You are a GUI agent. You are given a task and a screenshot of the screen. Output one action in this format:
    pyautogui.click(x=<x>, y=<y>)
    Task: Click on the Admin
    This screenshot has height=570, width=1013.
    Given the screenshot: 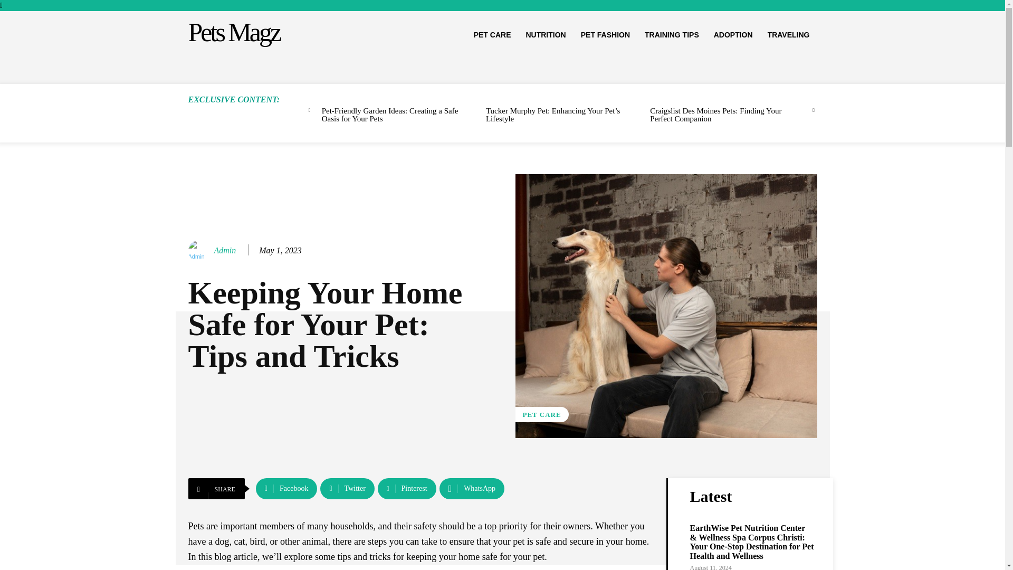 What is the action you would take?
    pyautogui.click(x=225, y=250)
    